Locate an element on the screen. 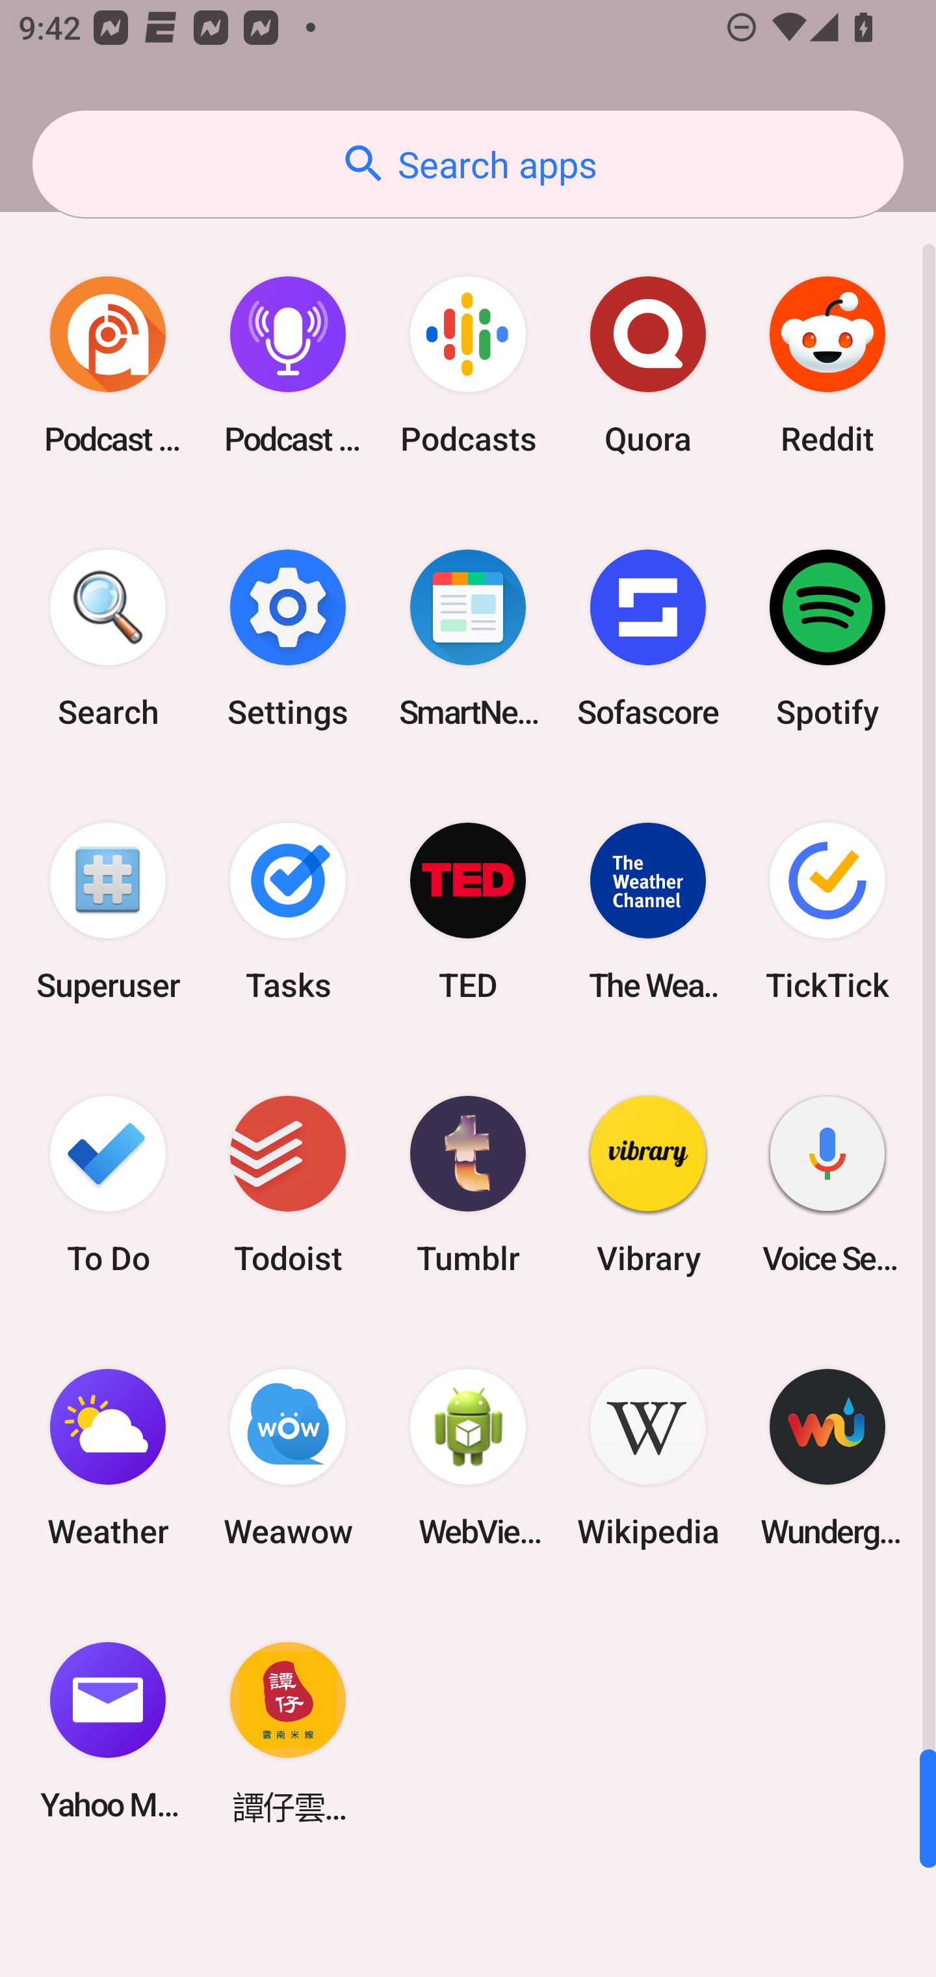 Image resolution: width=936 pixels, height=1977 pixels. TED is located at coordinates (468, 911).